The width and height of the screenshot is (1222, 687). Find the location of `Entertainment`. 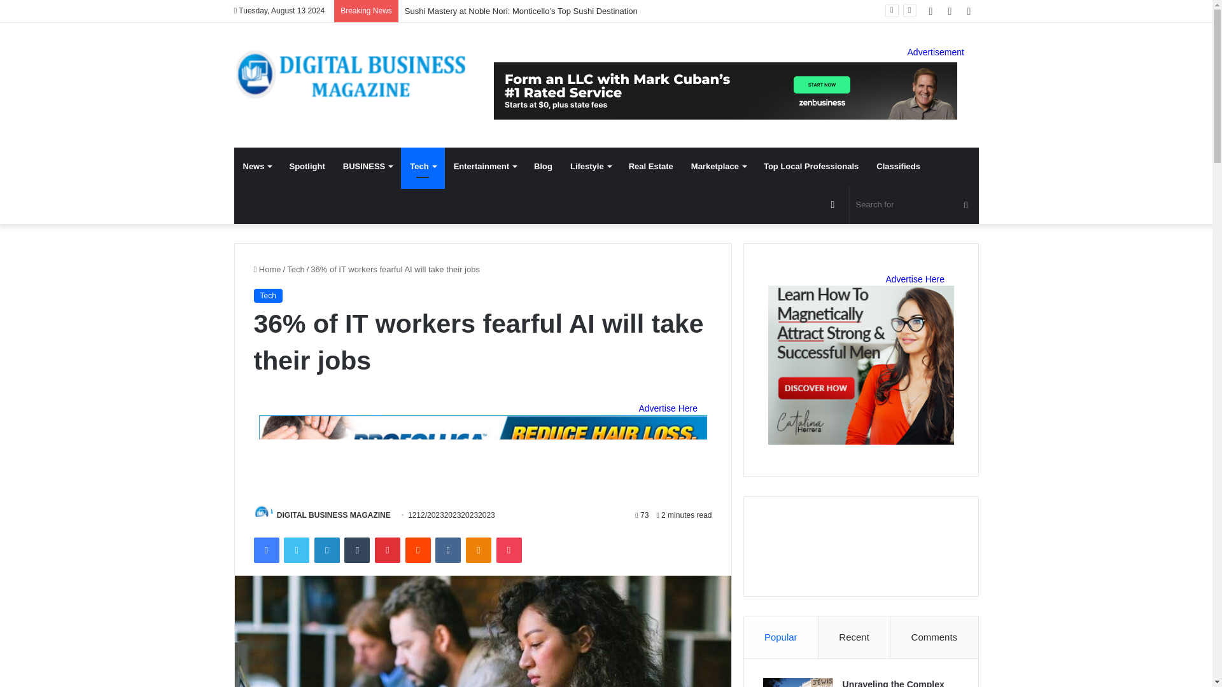

Entertainment is located at coordinates (485, 167).